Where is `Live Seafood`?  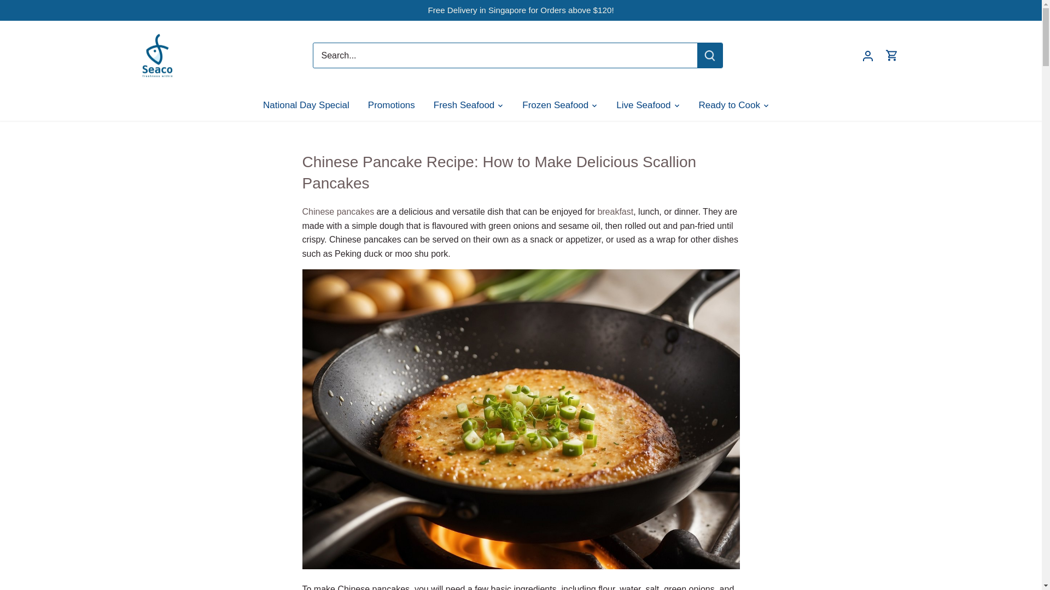 Live Seafood is located at coordinates (643, 105).